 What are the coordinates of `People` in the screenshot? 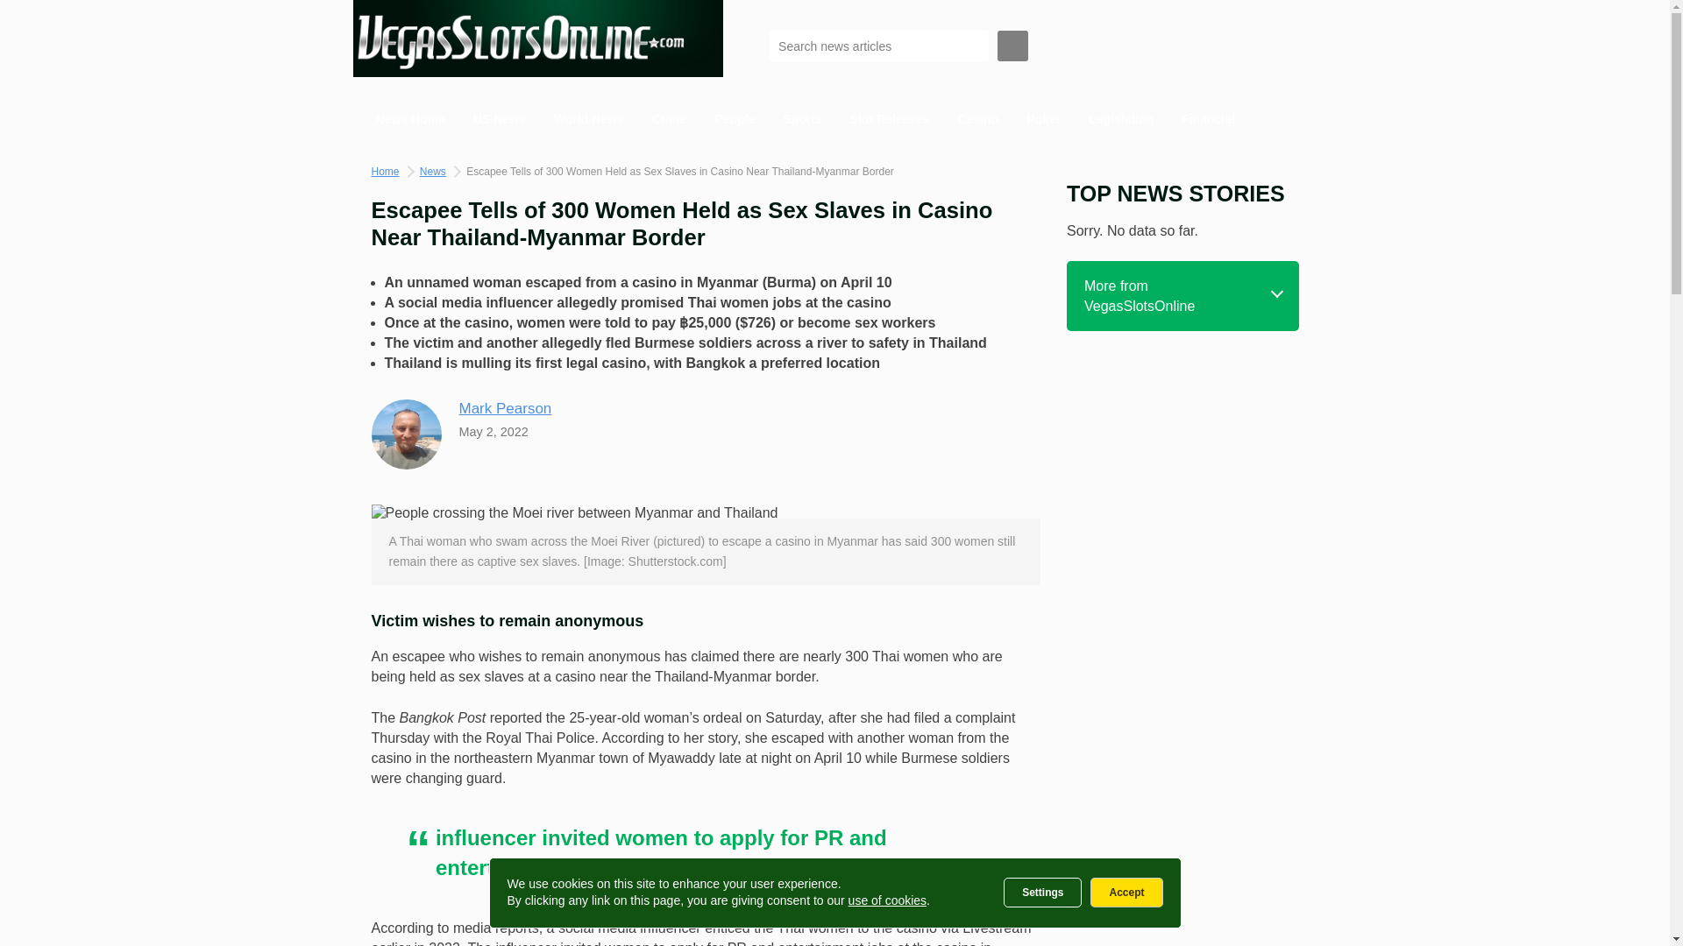 It's located at (735, 119).